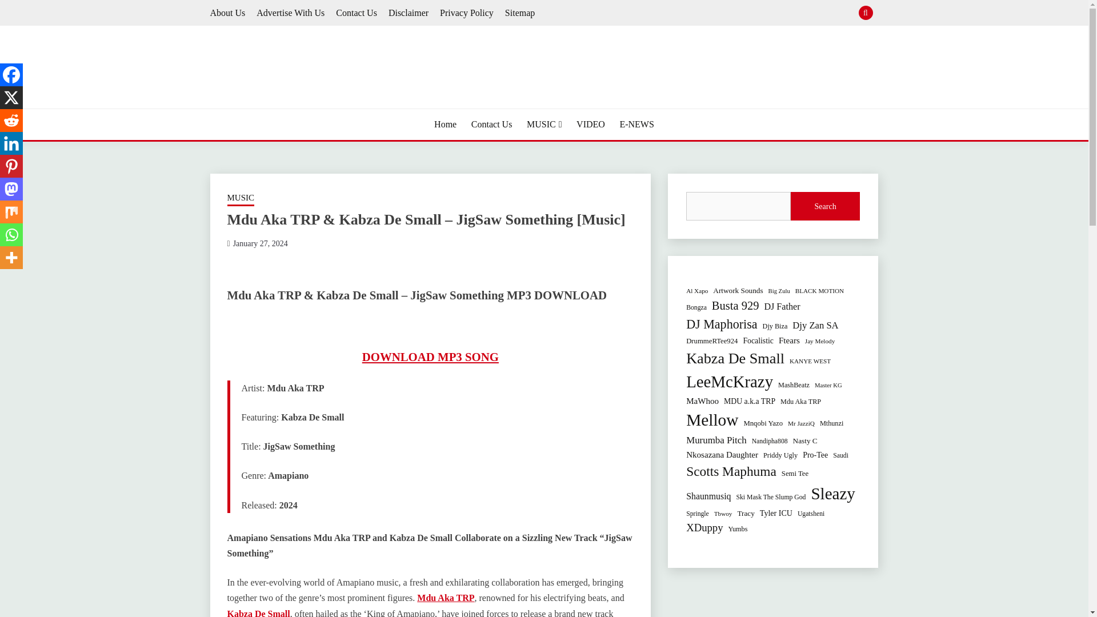 Image resolution: width=1097 pixels, height=617 pixels. Describe the element at coordinates (445, 125) in the screenshot. I see `Home` at that location.